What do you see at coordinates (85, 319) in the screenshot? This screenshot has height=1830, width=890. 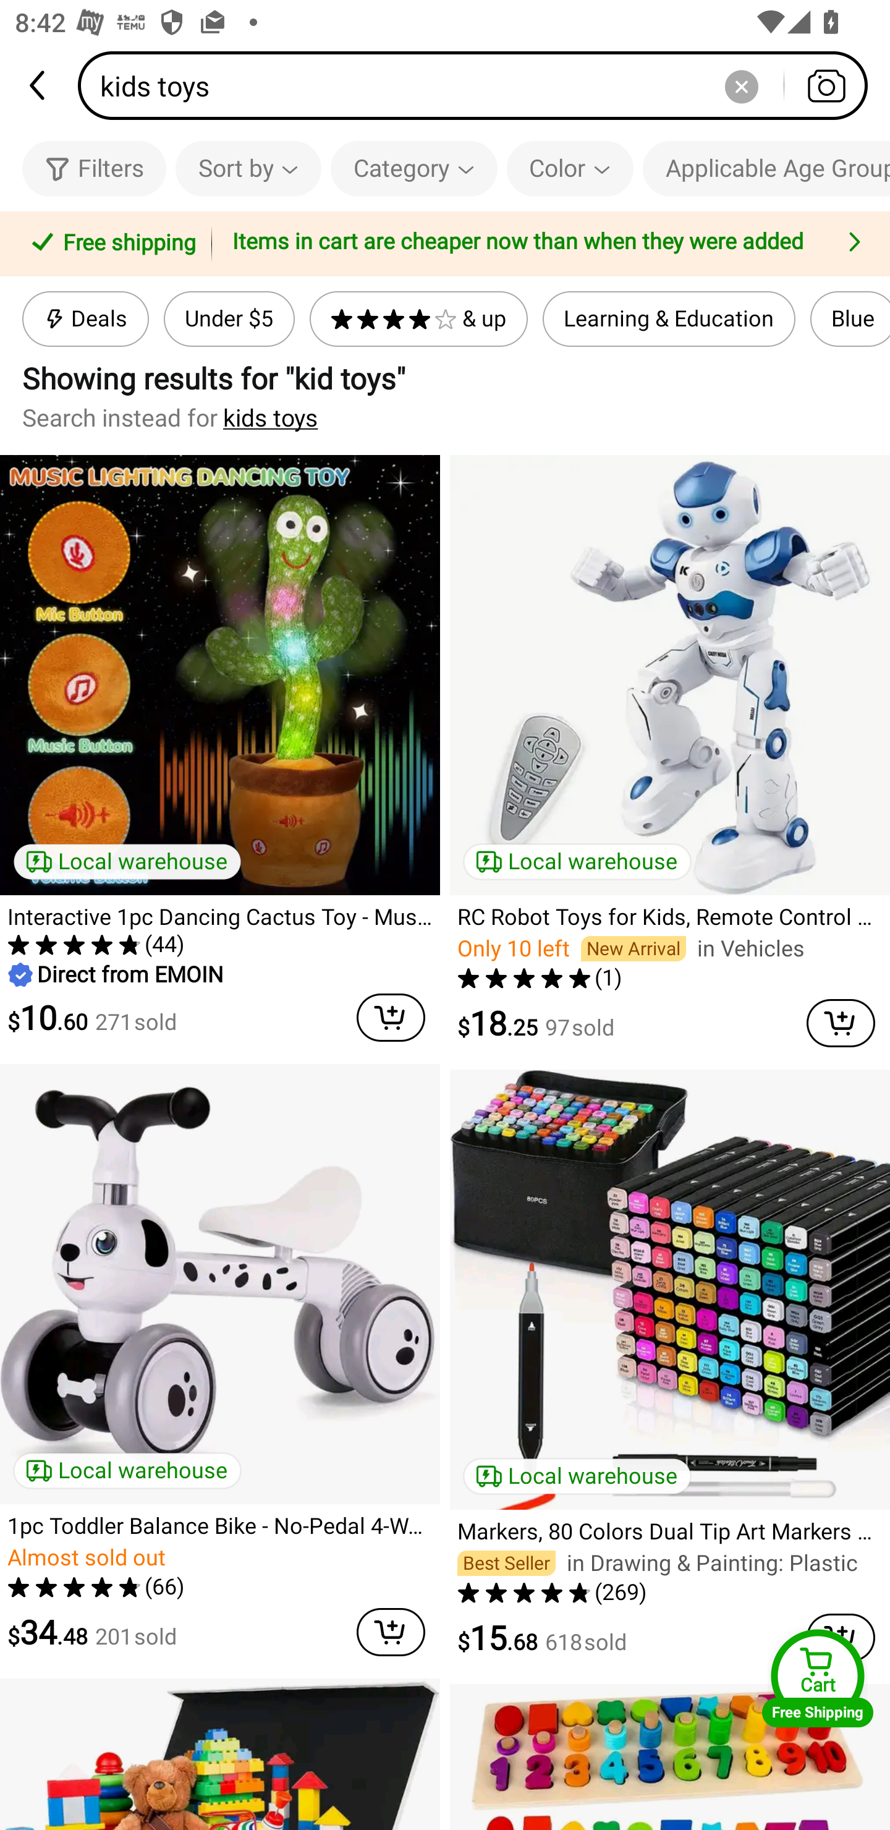 I see `Deals` at bounding box center [85, 319].